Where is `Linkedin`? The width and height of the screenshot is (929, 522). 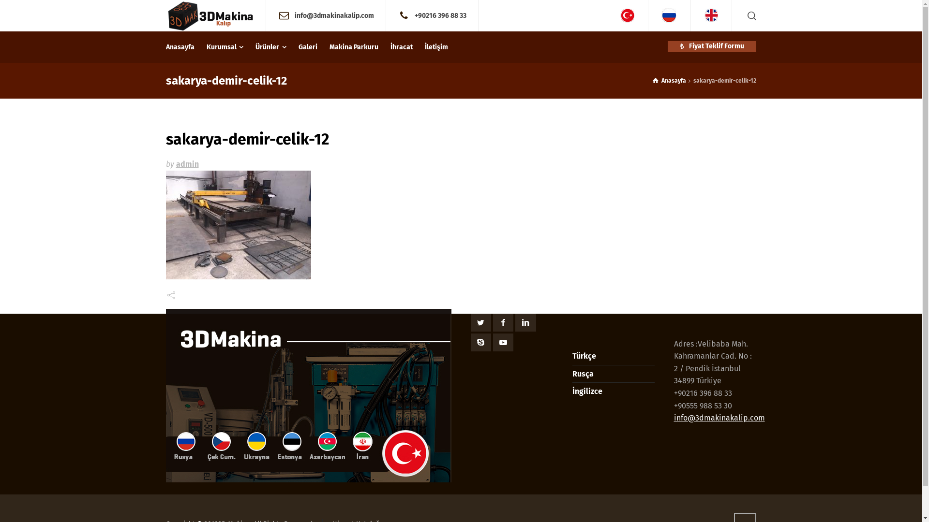
Linkedin is located at coordinates (525, 323).